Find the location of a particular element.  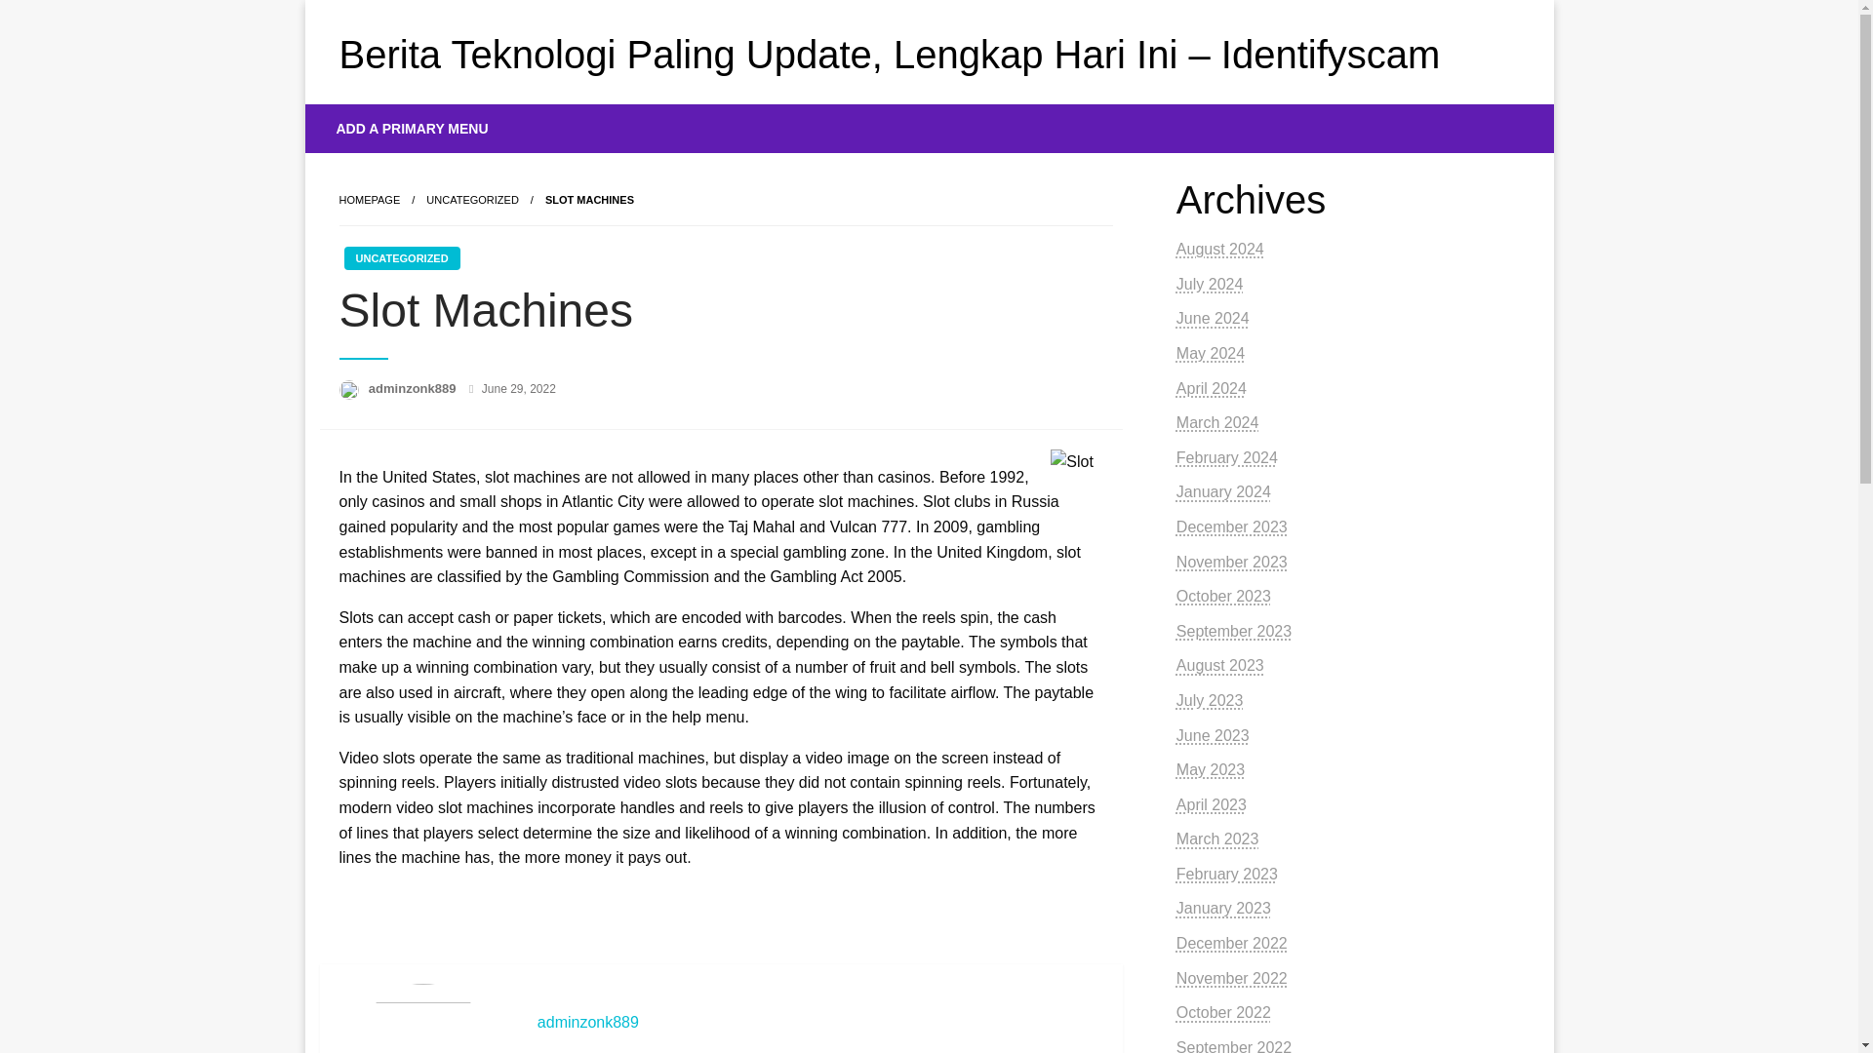

October 2023 is located at coordinates (1223, 595).